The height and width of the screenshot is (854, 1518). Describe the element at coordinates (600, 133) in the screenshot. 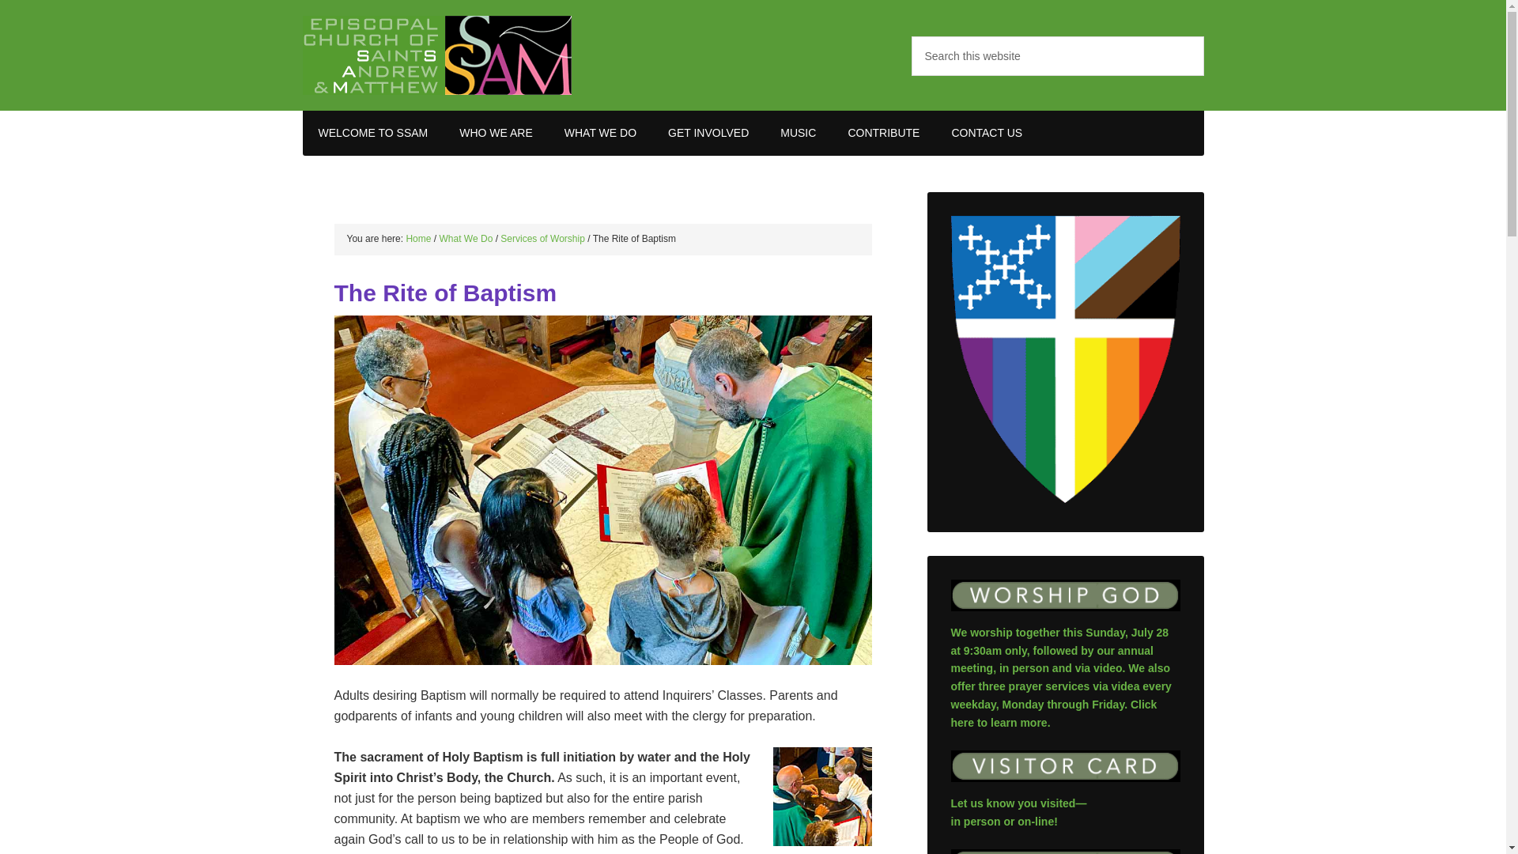

I see `WHAT WE DO` at that location.